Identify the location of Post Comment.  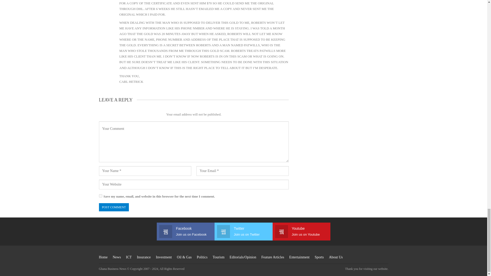
(114, 207).